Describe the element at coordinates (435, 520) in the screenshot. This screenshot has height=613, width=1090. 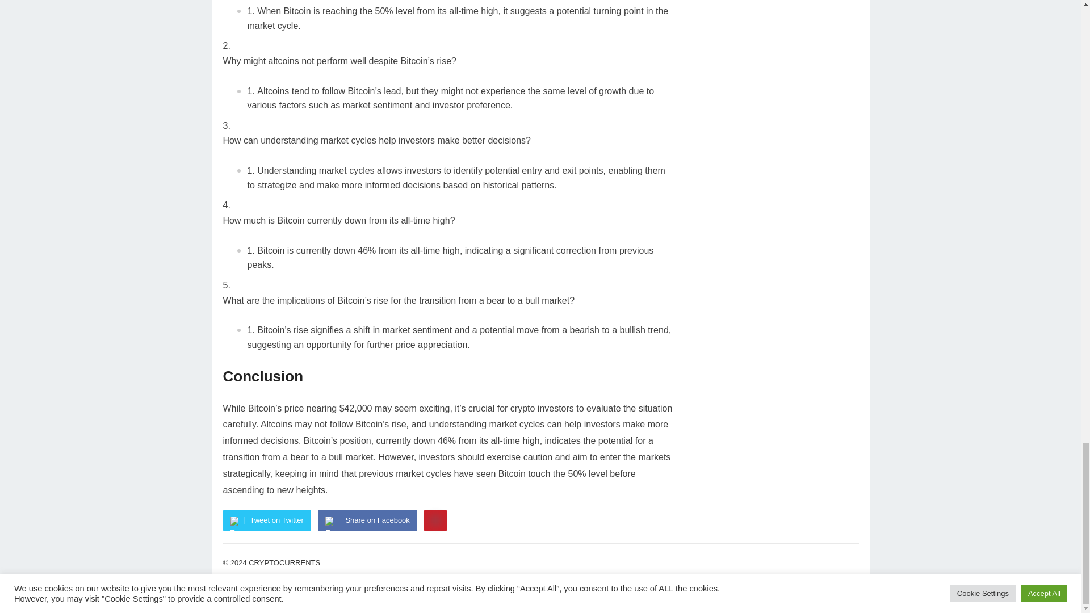
I see `Pinterest` at that location.